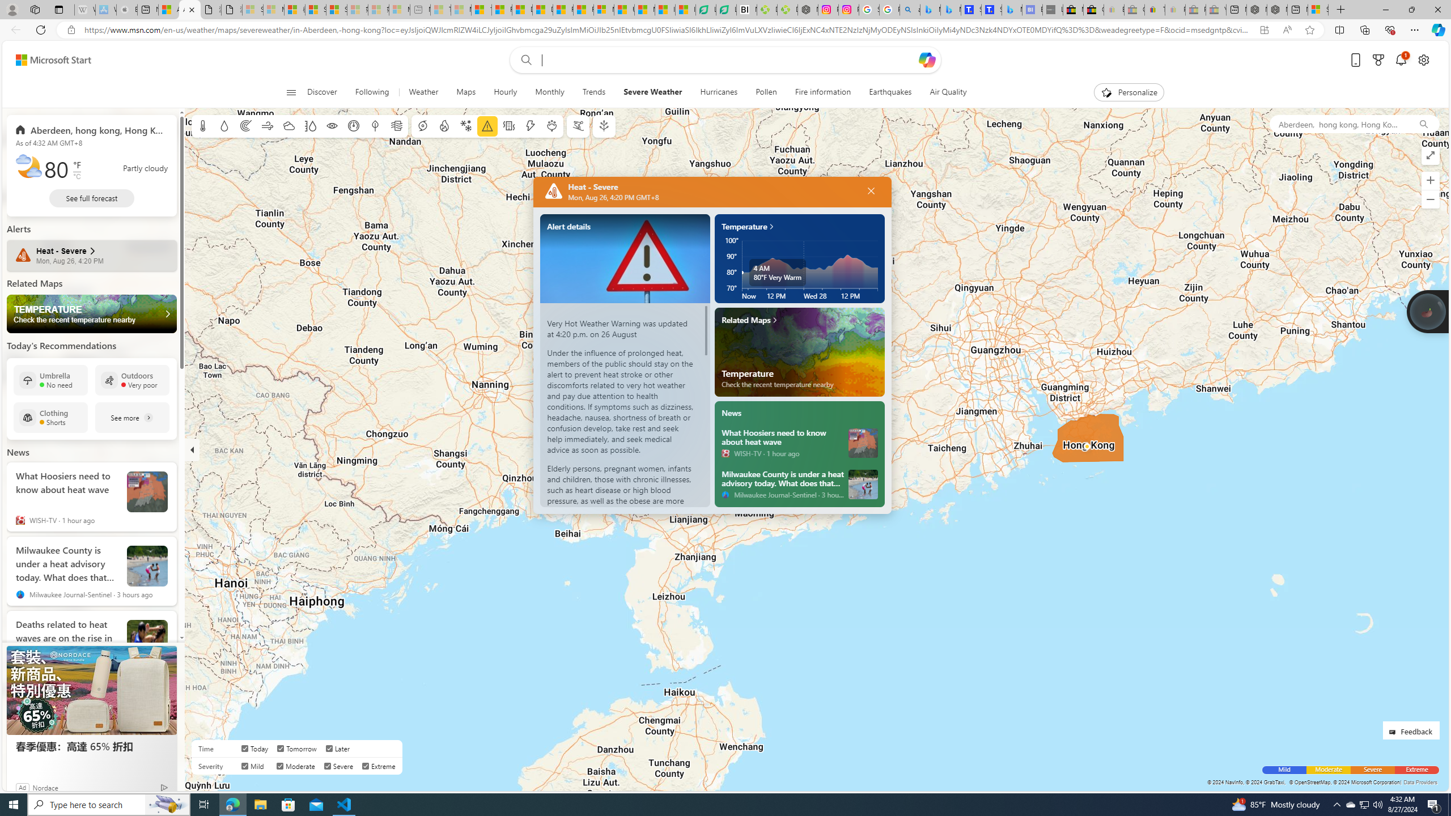 The width and height of the screenshot is (1451, 816). What do you see at coordinates (67, 636) in the screenshot?
I see `Deaths related to heat waves are on the rise in U.S.` at bounding box center [67, 636].